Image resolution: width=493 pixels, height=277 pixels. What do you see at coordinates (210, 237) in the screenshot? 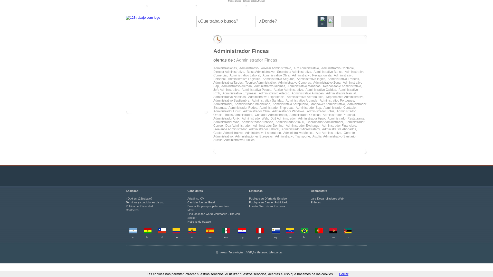
I see `es` at bounding box center [210, 237].